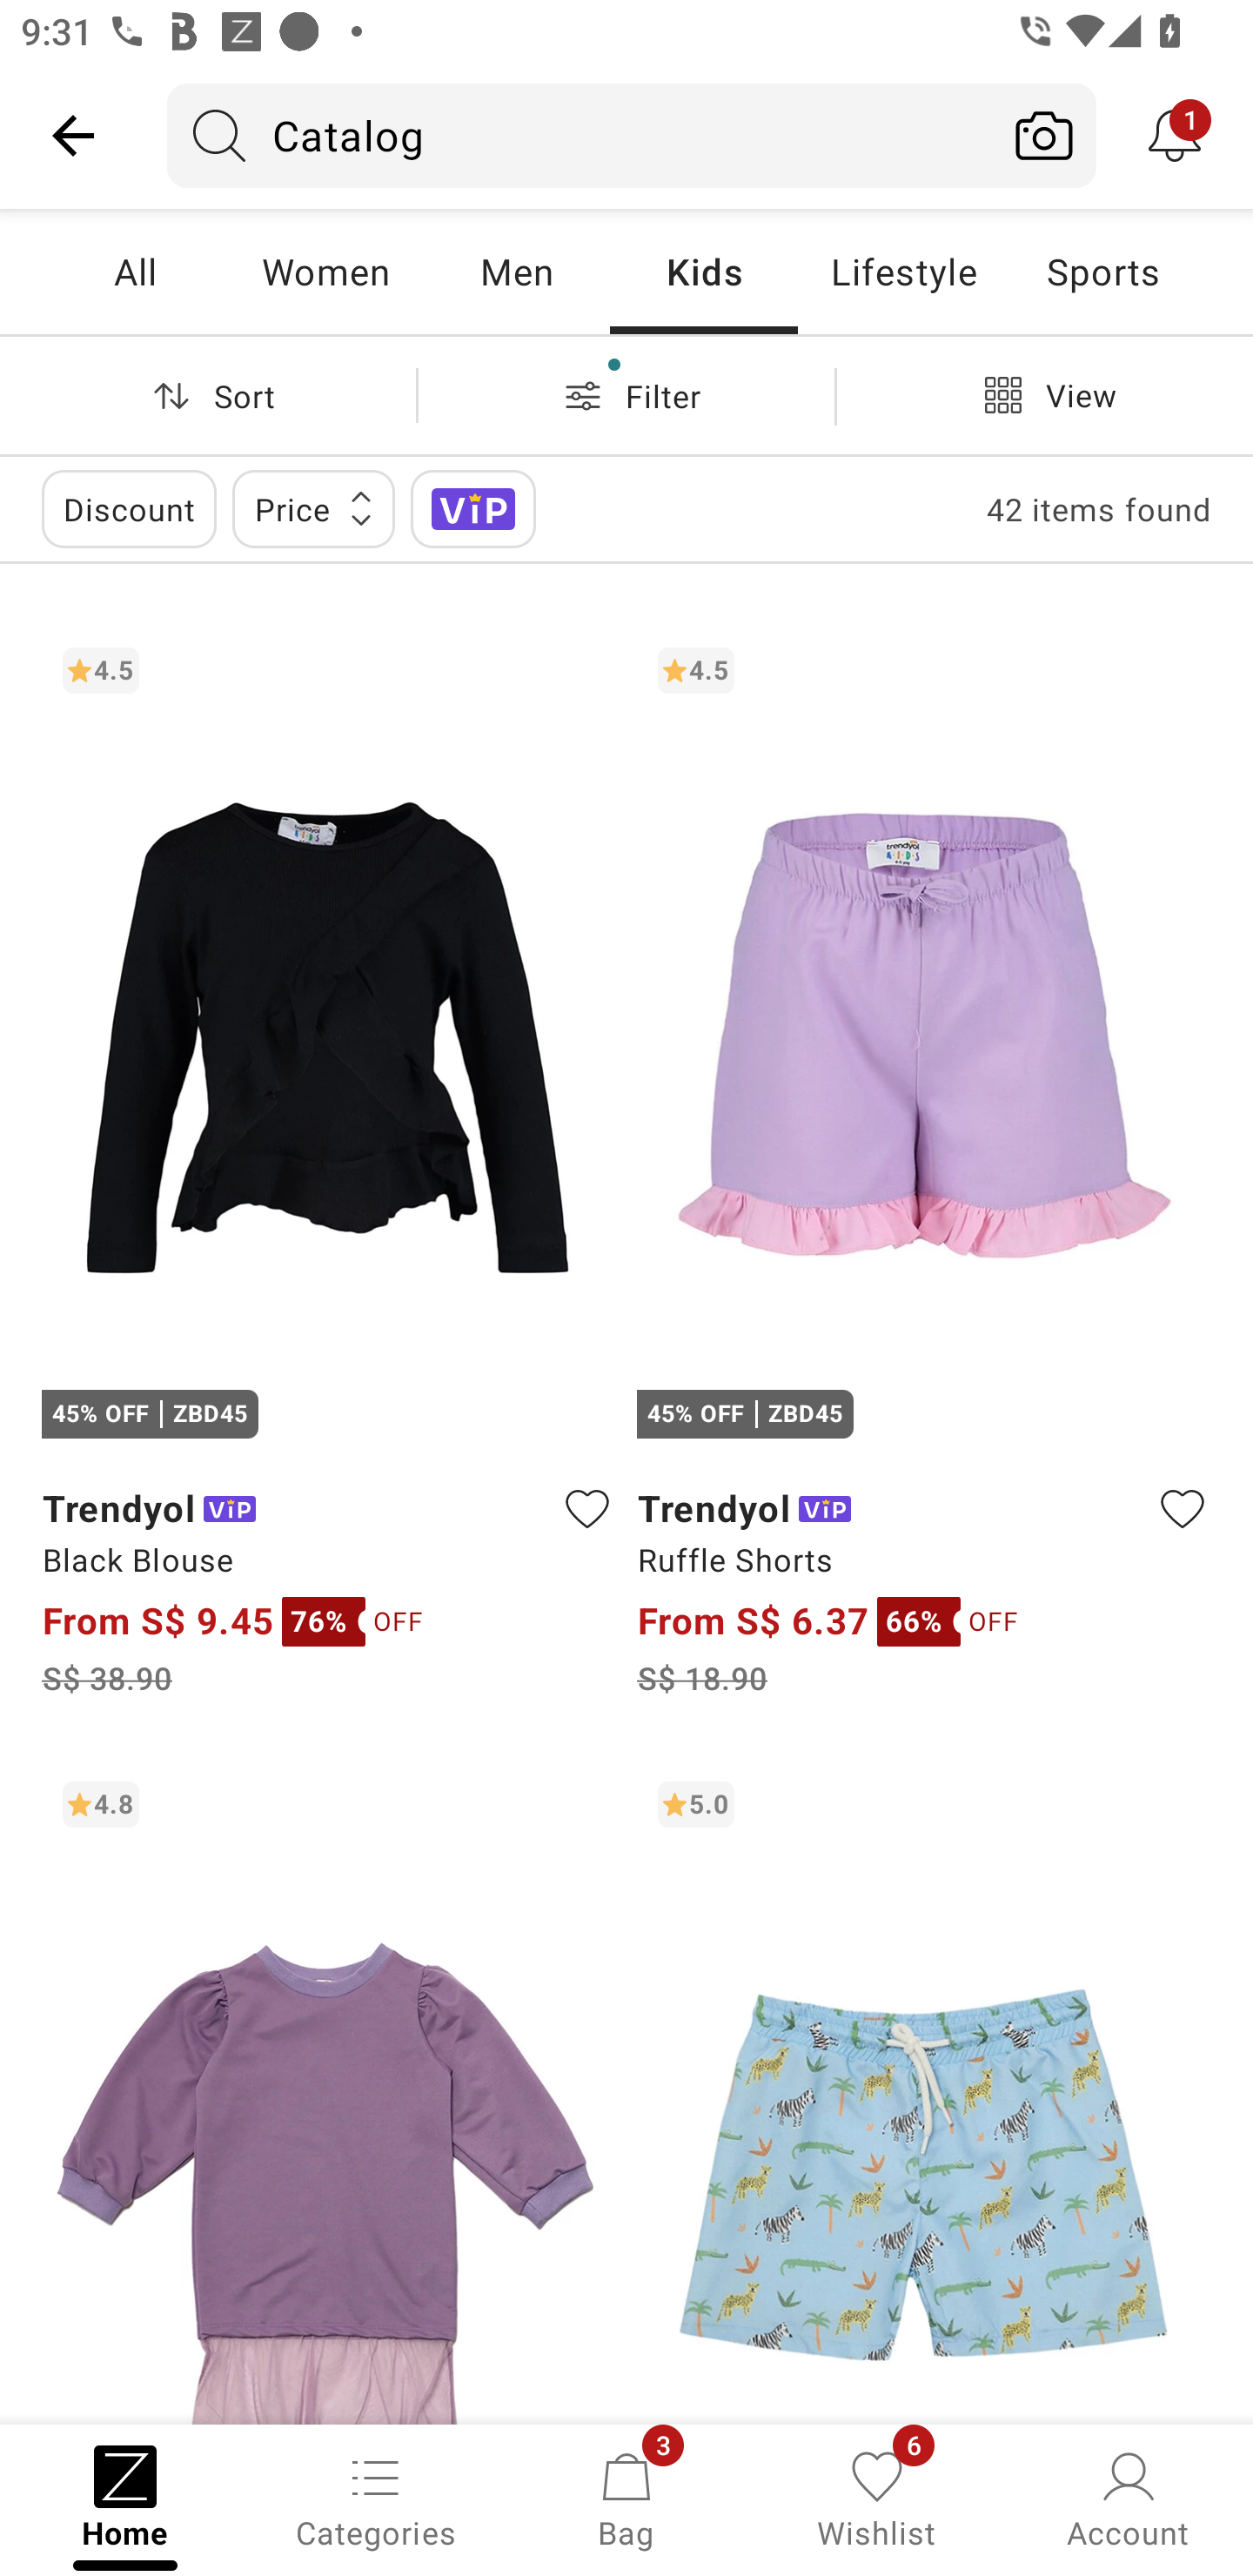  Describe the element at coordinates (877, 2498) in the screenshot. I see `Wishlist, 6 new notifications Wishlist` at that location.